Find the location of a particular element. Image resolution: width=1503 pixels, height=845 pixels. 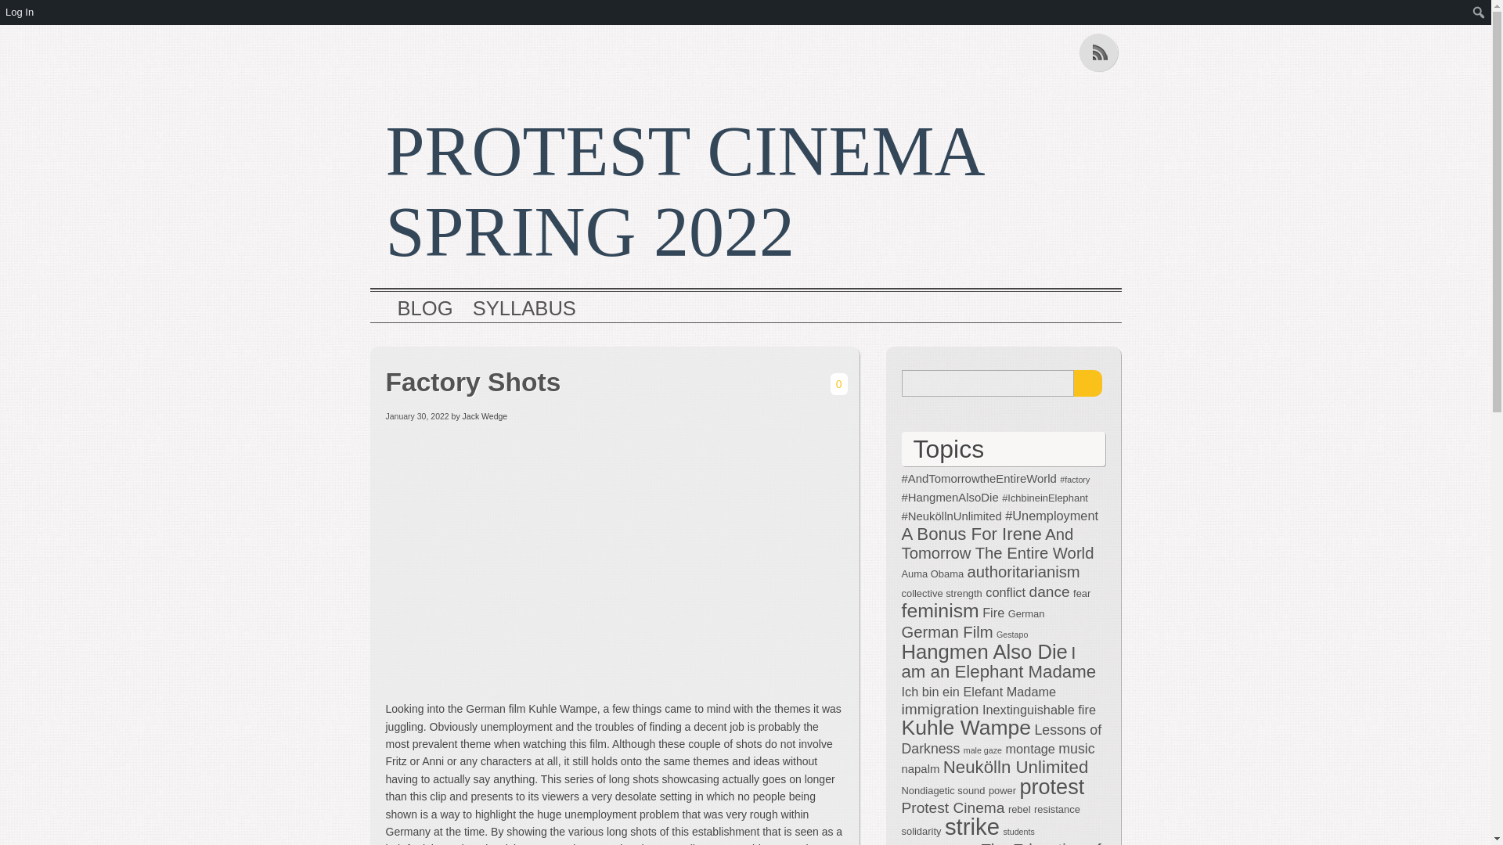

Fire is located at coordinates (993, 612).